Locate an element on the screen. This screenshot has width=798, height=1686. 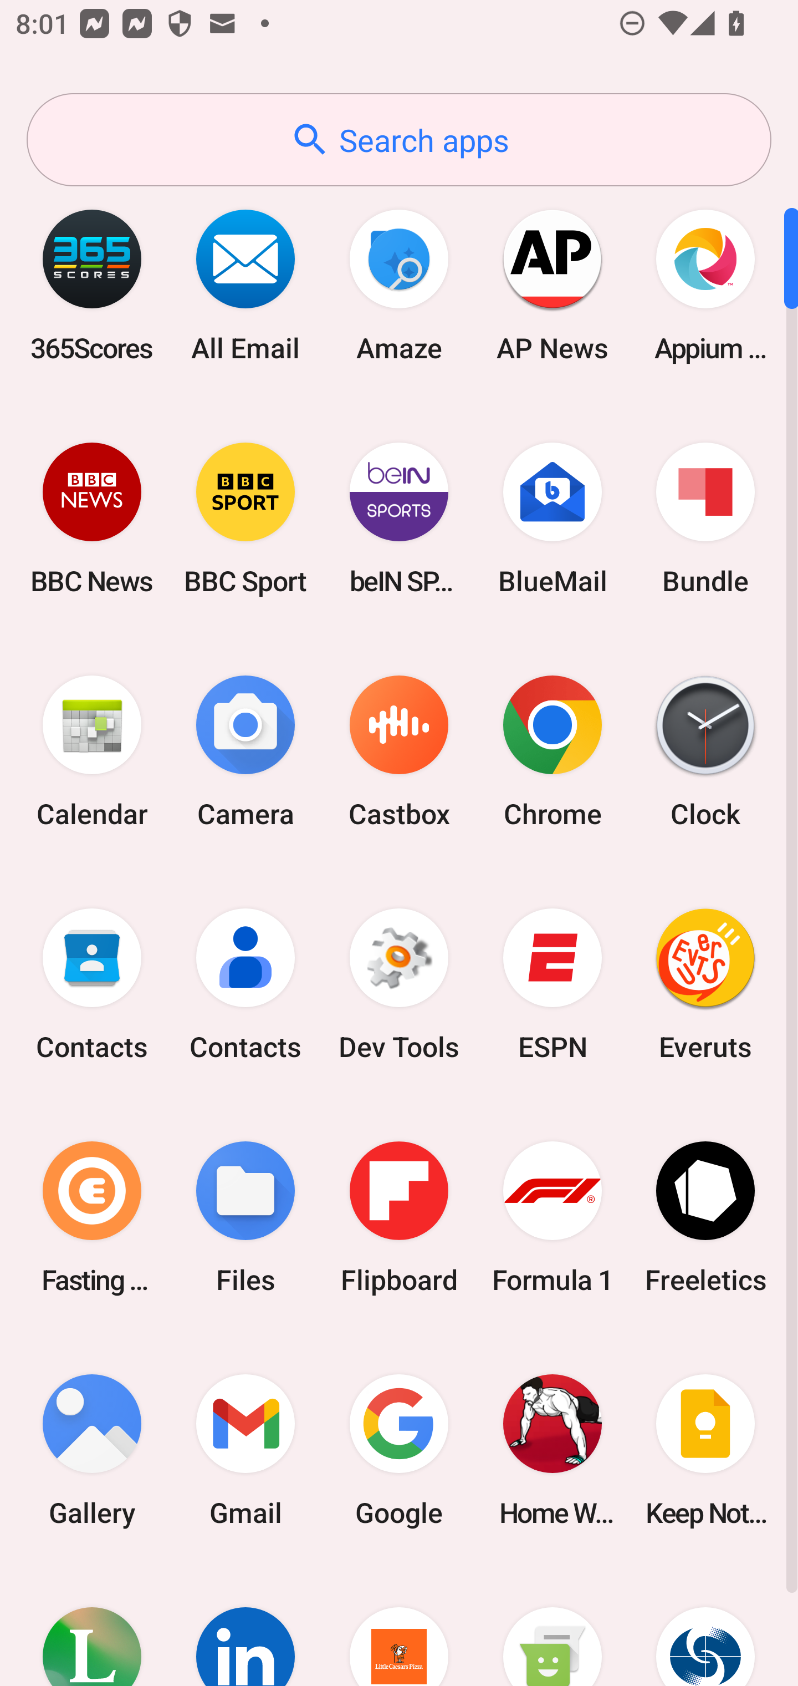
365Scores is located at coordinates (92, 285).